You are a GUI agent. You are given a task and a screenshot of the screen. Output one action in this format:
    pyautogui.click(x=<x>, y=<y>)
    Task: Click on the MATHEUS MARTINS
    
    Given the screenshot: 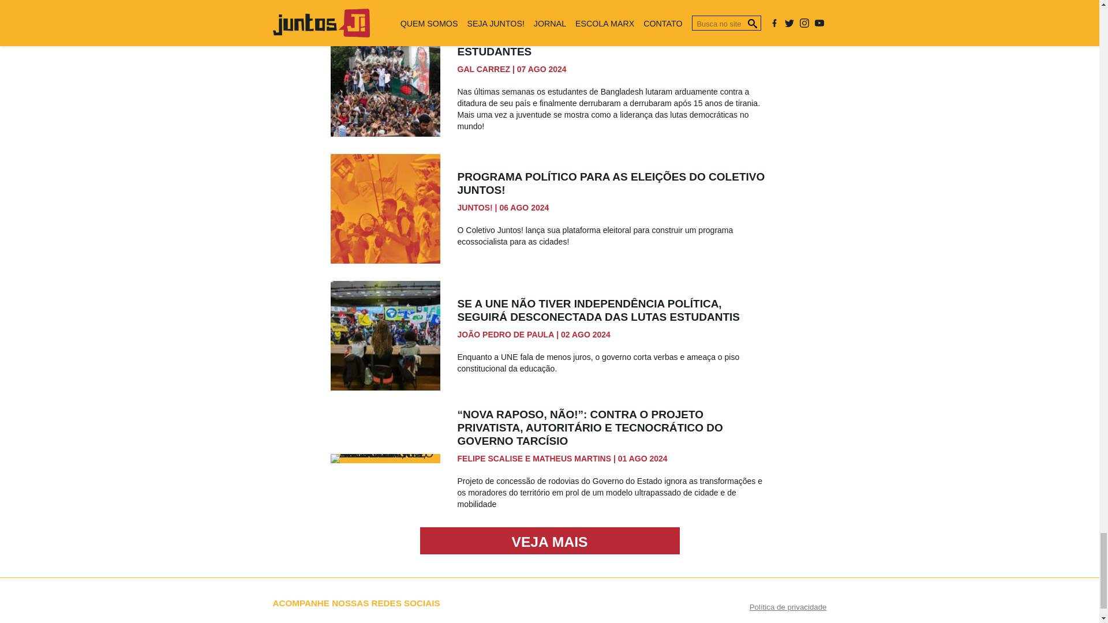 What is the action you would take?
    pyautogui.click(x=572, y=459)
    